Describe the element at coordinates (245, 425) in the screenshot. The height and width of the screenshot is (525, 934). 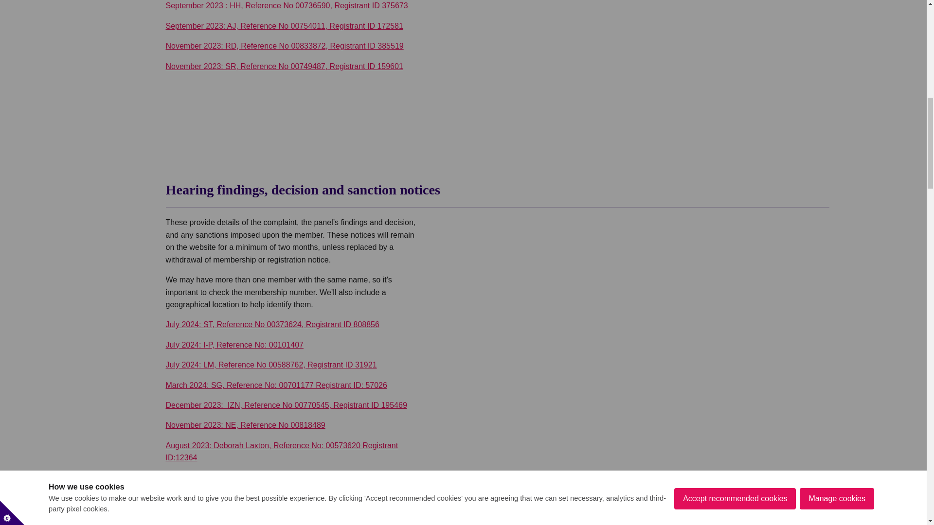
I see `November 2023: NE, Reference No 00818489` at that location.